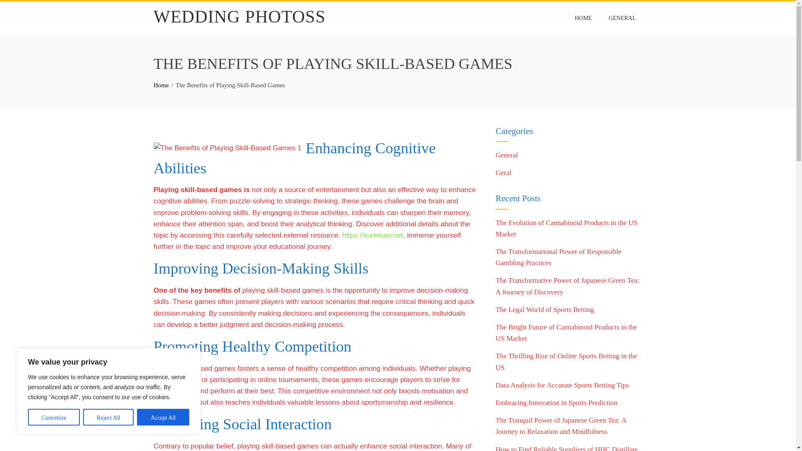  I want to click on Customize, so click(53, 417).